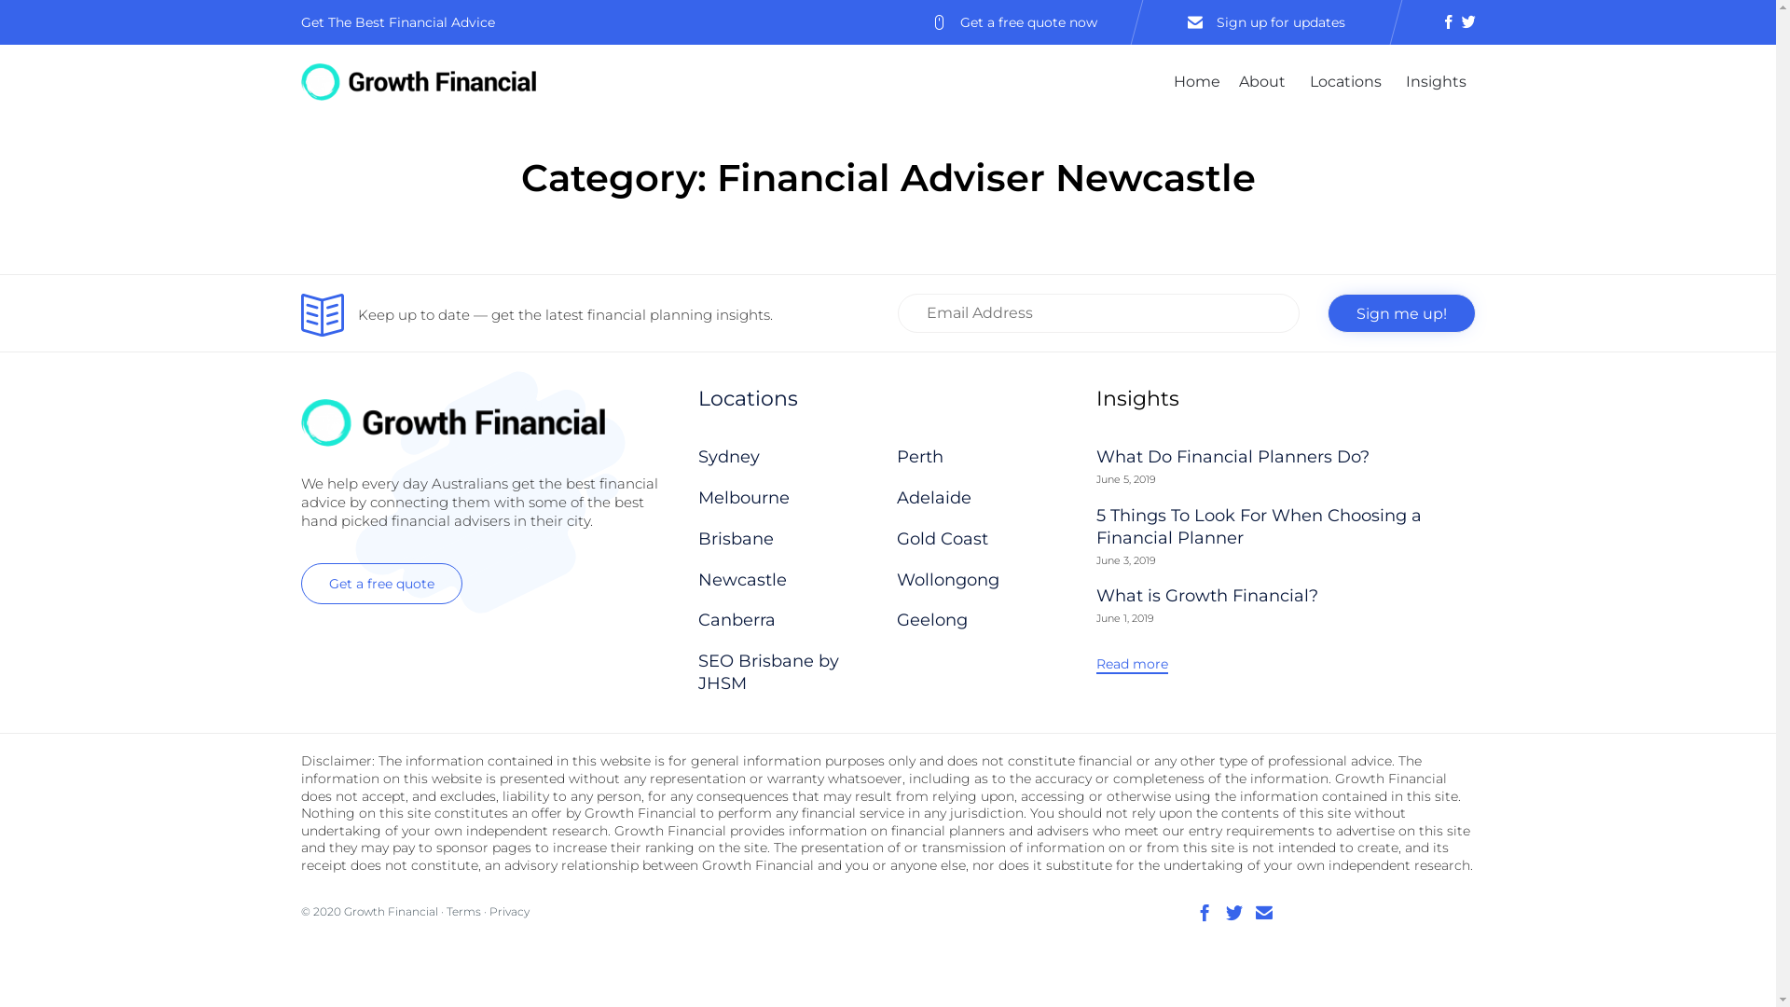 The width and height of the screenshot is (1790, 1007). I want to click on Privacy, so click(509, 912).